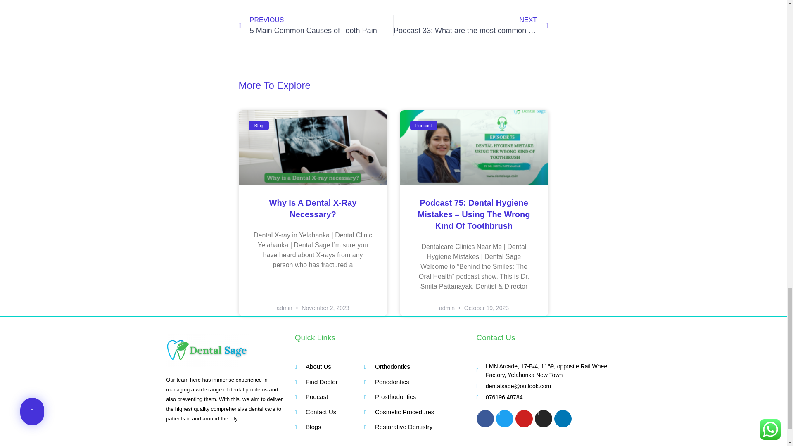 Image resolution: width=793 pixels, height=446 pixels. Describe the element at coordinates (207, 350) in the screenshot. I see `Dental Sage Logo` at that location.